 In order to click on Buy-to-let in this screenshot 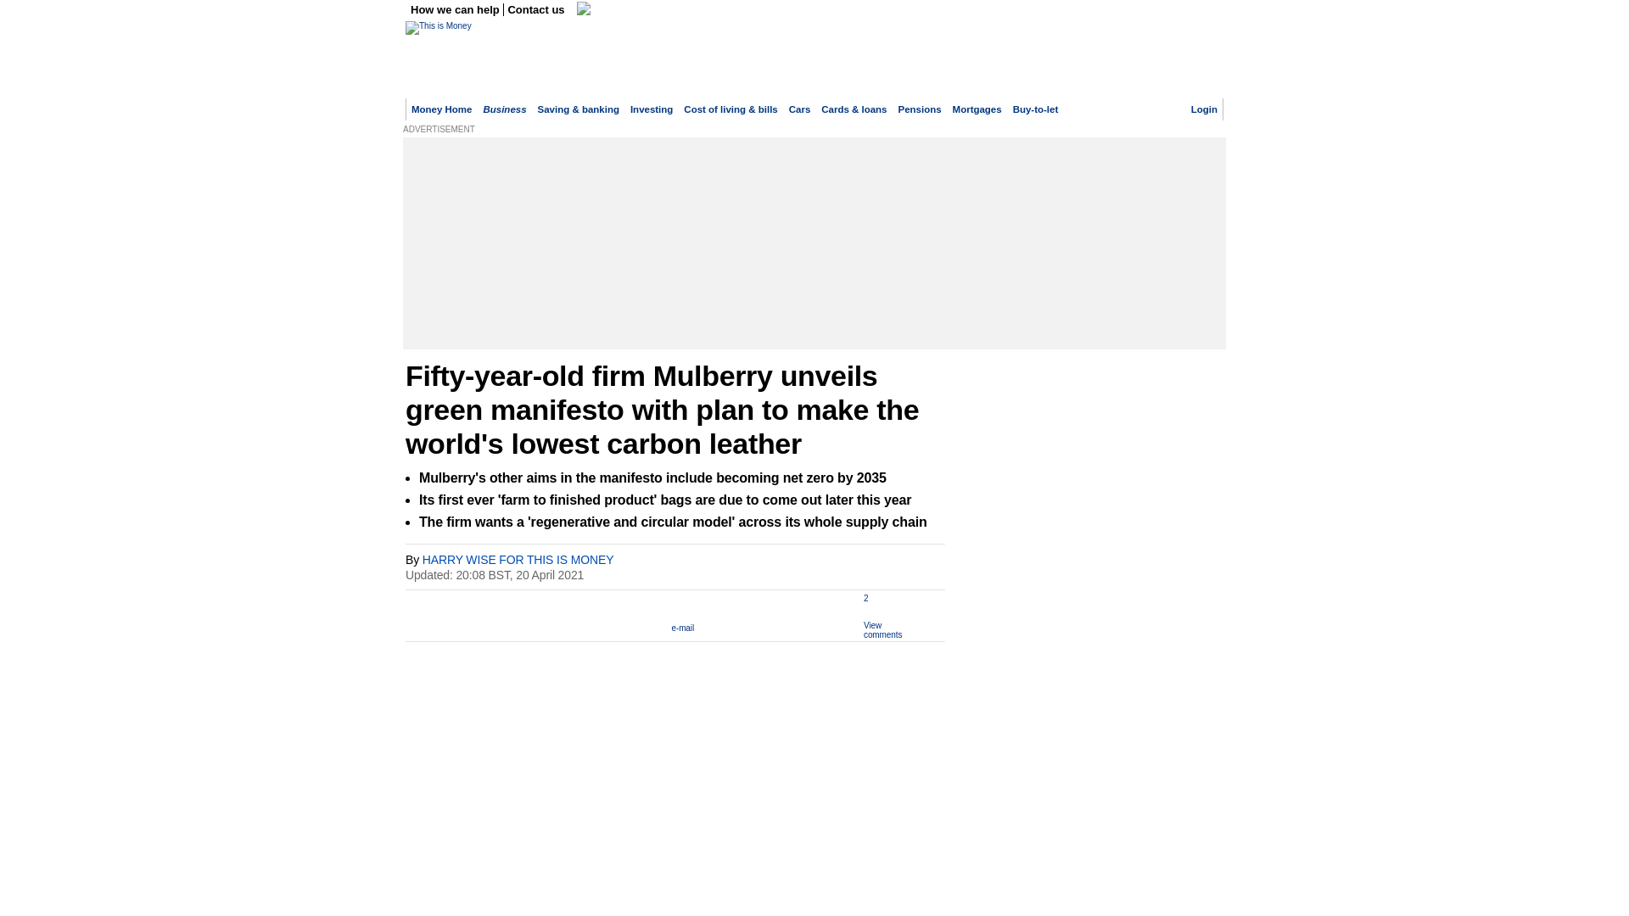, I will do `click(1036, 109)`.